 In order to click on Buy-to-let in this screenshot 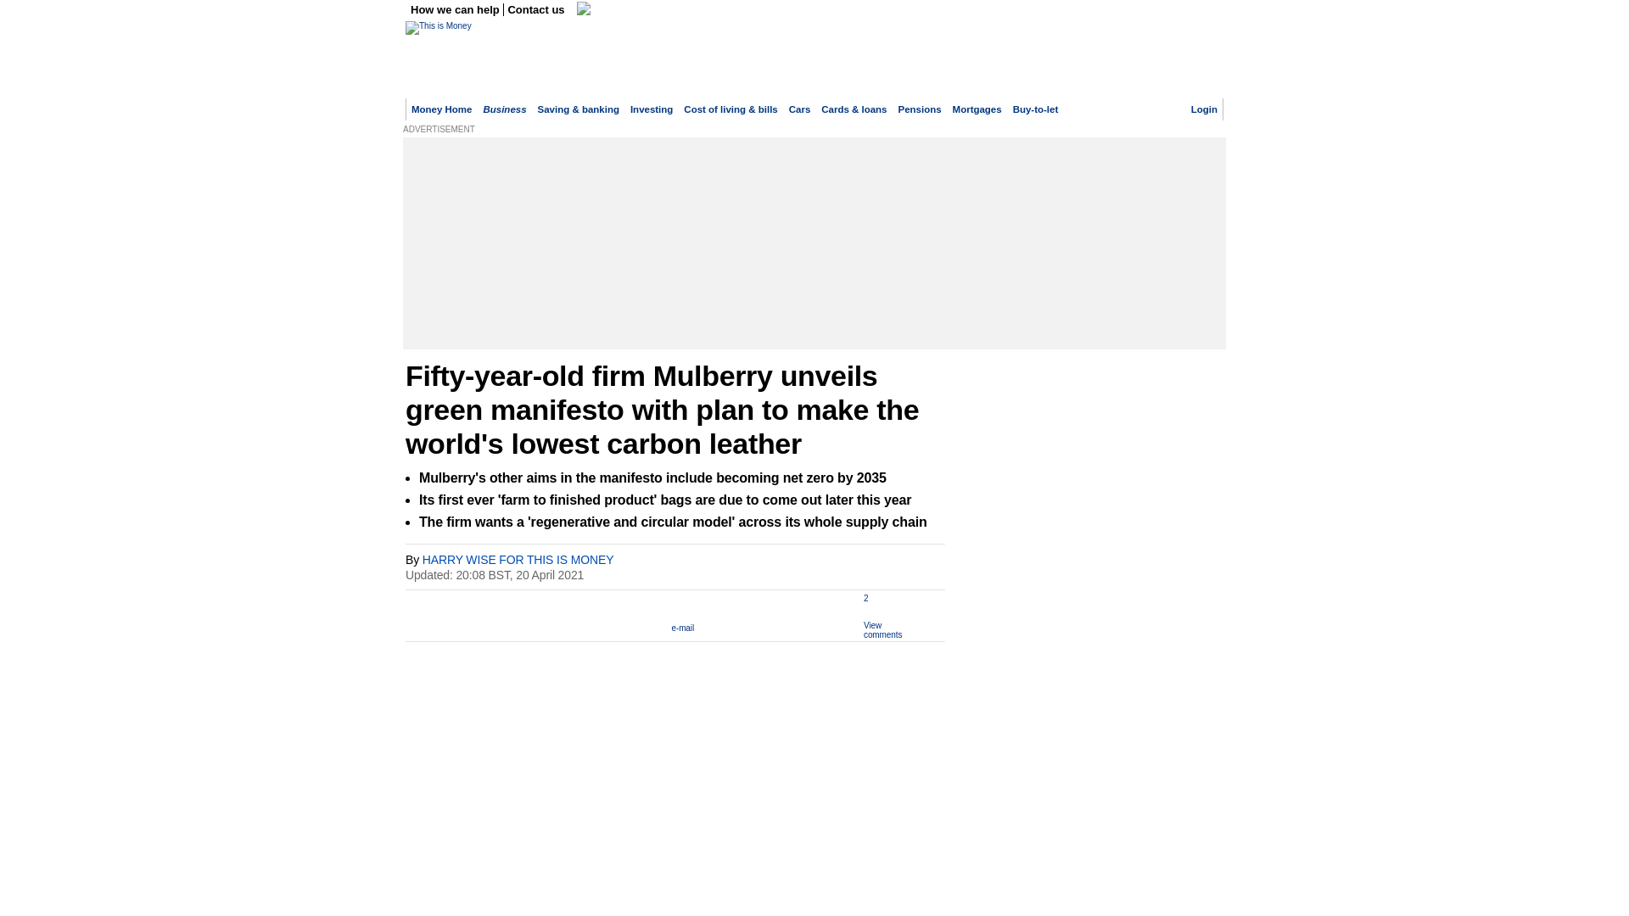, I will do `click(1036, 109)`.